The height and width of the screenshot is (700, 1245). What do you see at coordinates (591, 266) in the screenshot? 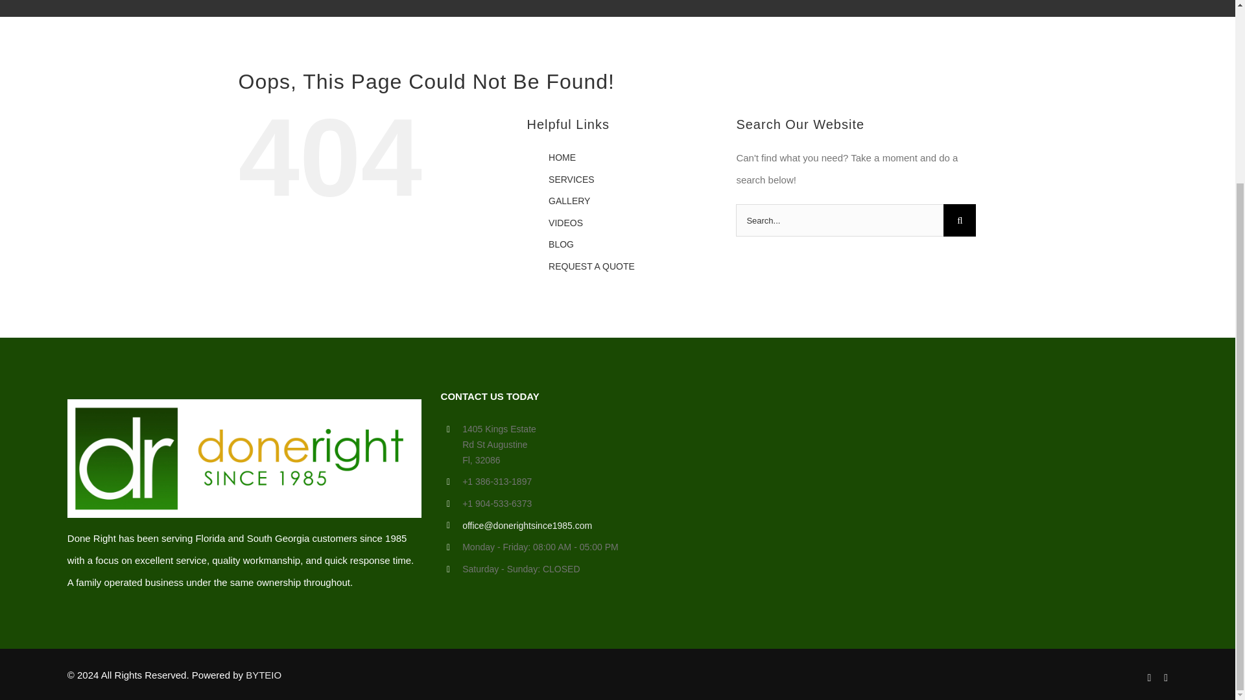
I see `REQUEST A QUOTE` at bounding box center [591, 266].